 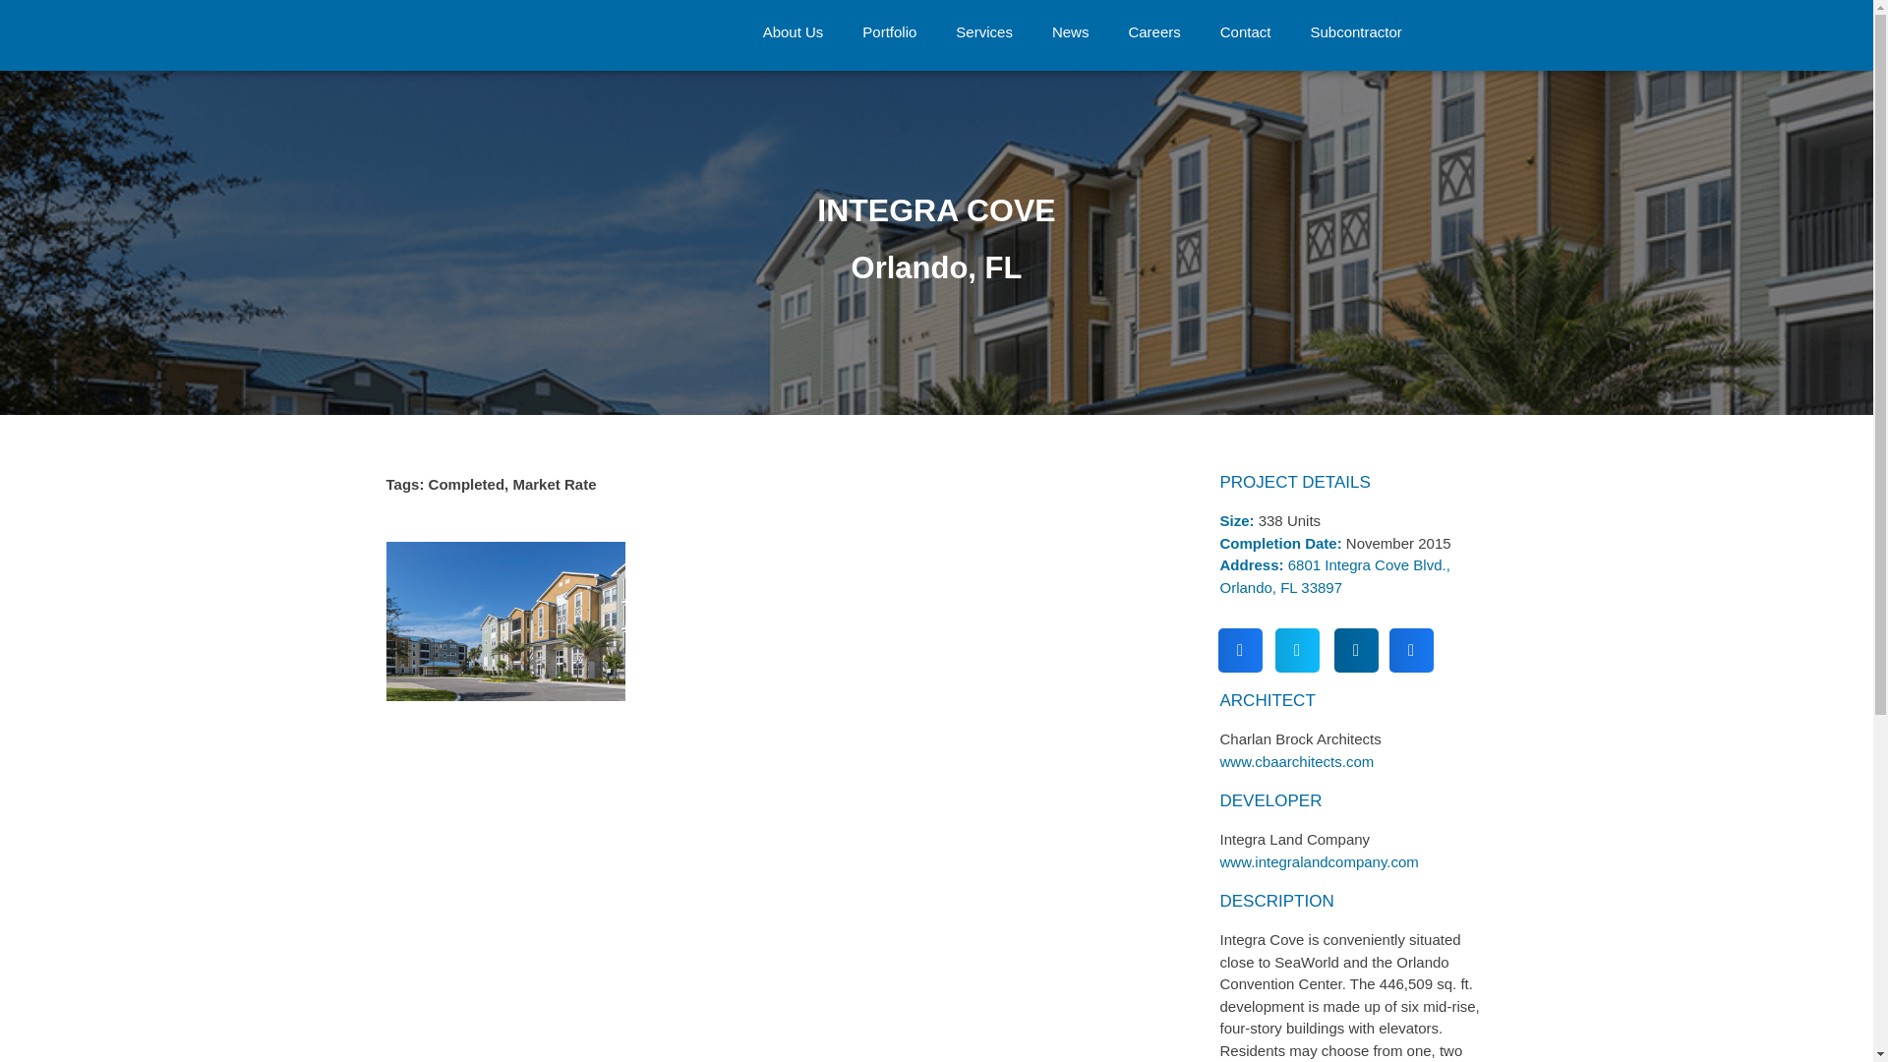 What do you see at coordinates (984, 31) in the screenshot?
I see `Services` at bounding box center [984, 31].